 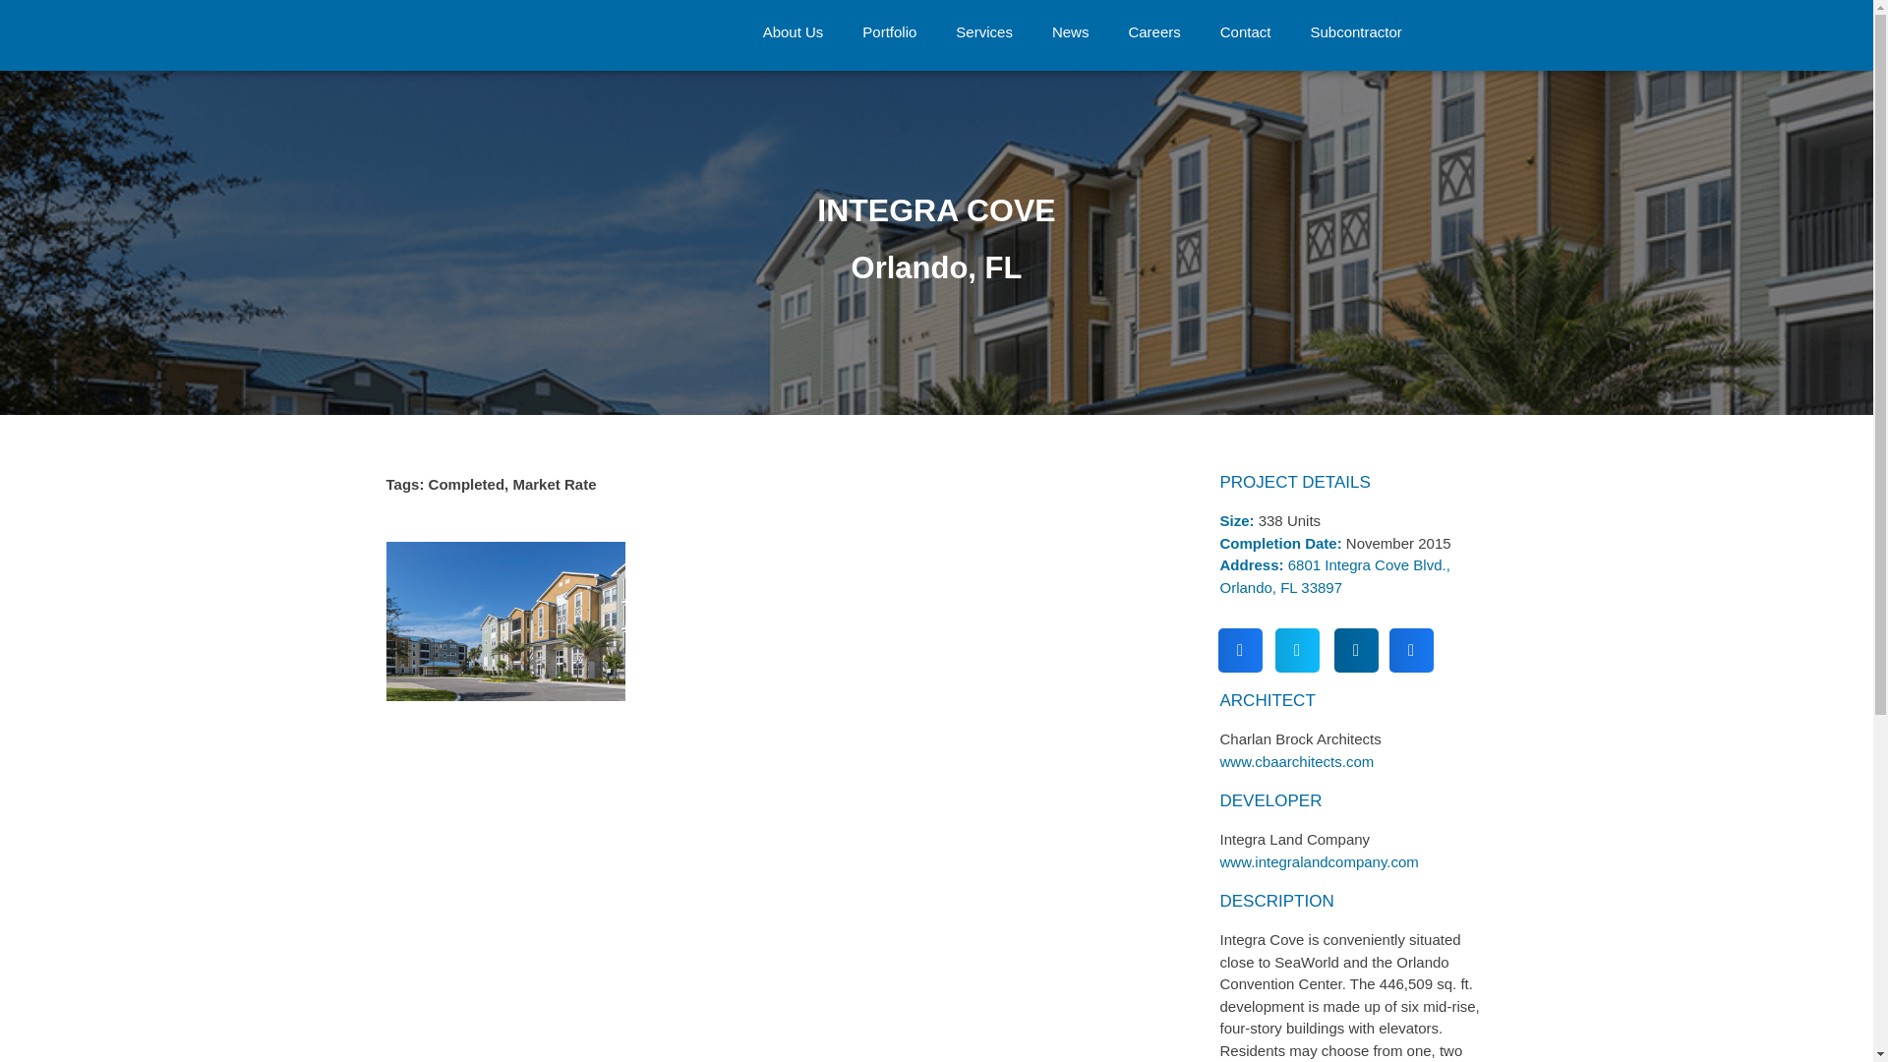 What do you see at coordinates (984, 31) in the screenshot?
I see `Services` at bounding box center [984, 31].